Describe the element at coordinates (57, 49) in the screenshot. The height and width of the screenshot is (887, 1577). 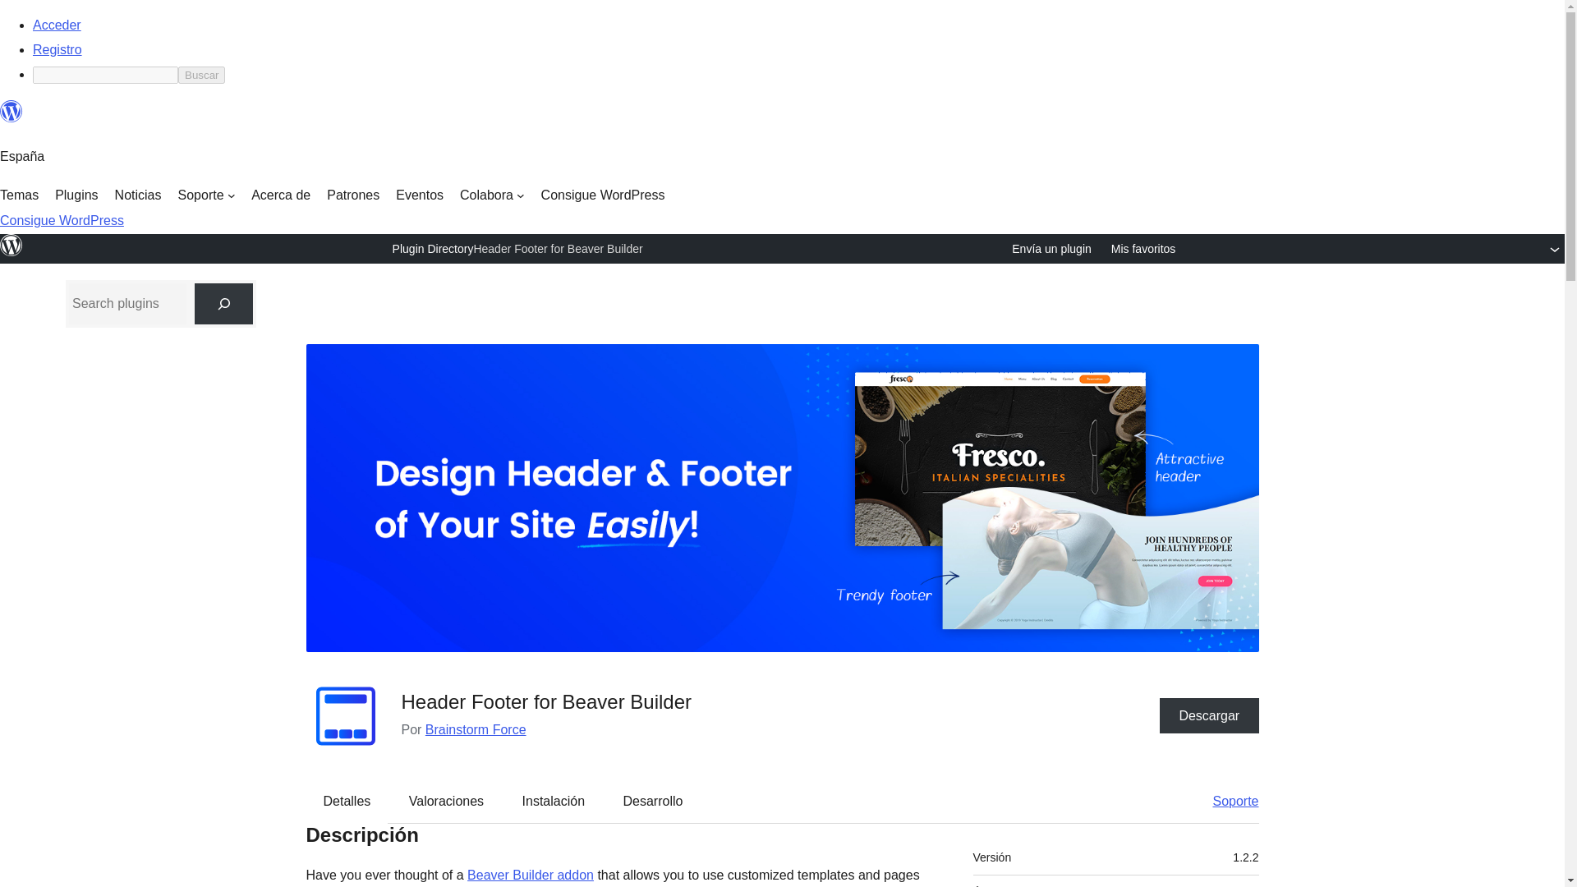
I see `Registro` at that location.